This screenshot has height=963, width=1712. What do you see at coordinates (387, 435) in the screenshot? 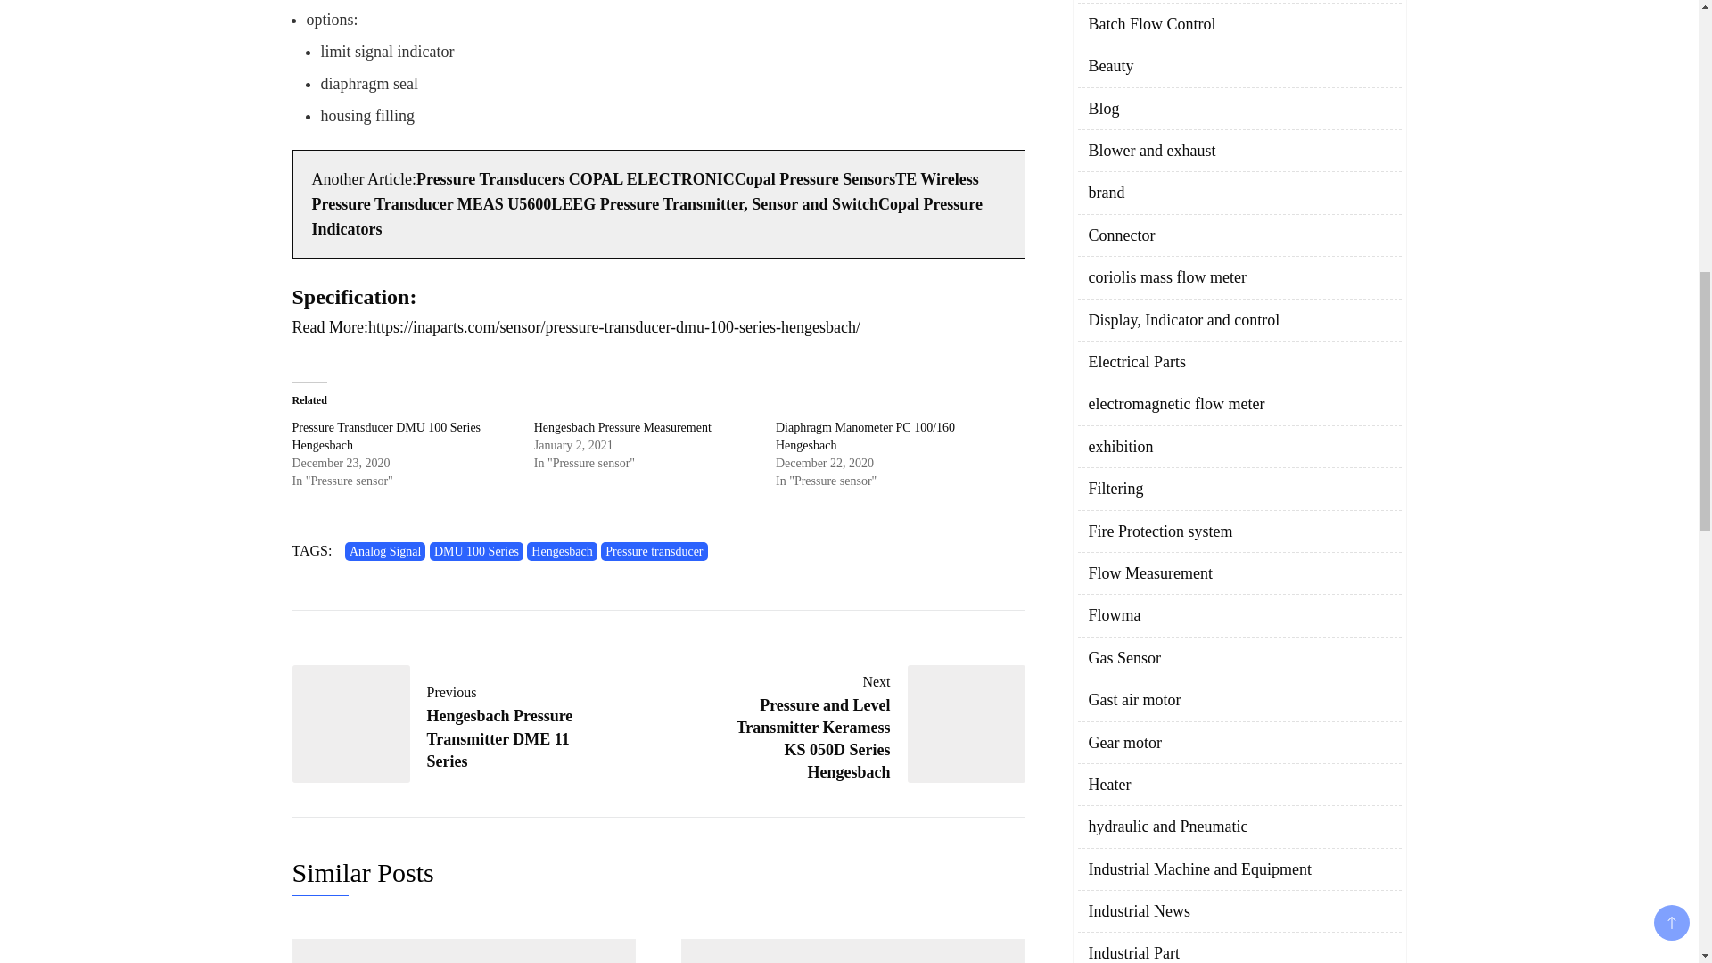
I see `Pressure Transducer DMU 100 Series Hengesbach` at bounding box center [387, 435].